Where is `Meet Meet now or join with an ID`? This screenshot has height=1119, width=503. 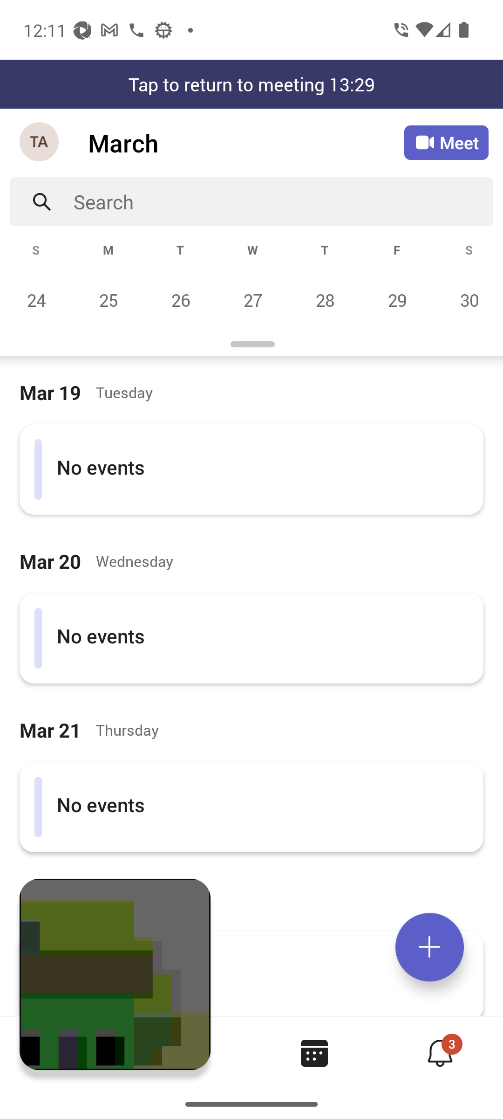
Meet Meet now or join with an ID is located at coordinates (446, 143).